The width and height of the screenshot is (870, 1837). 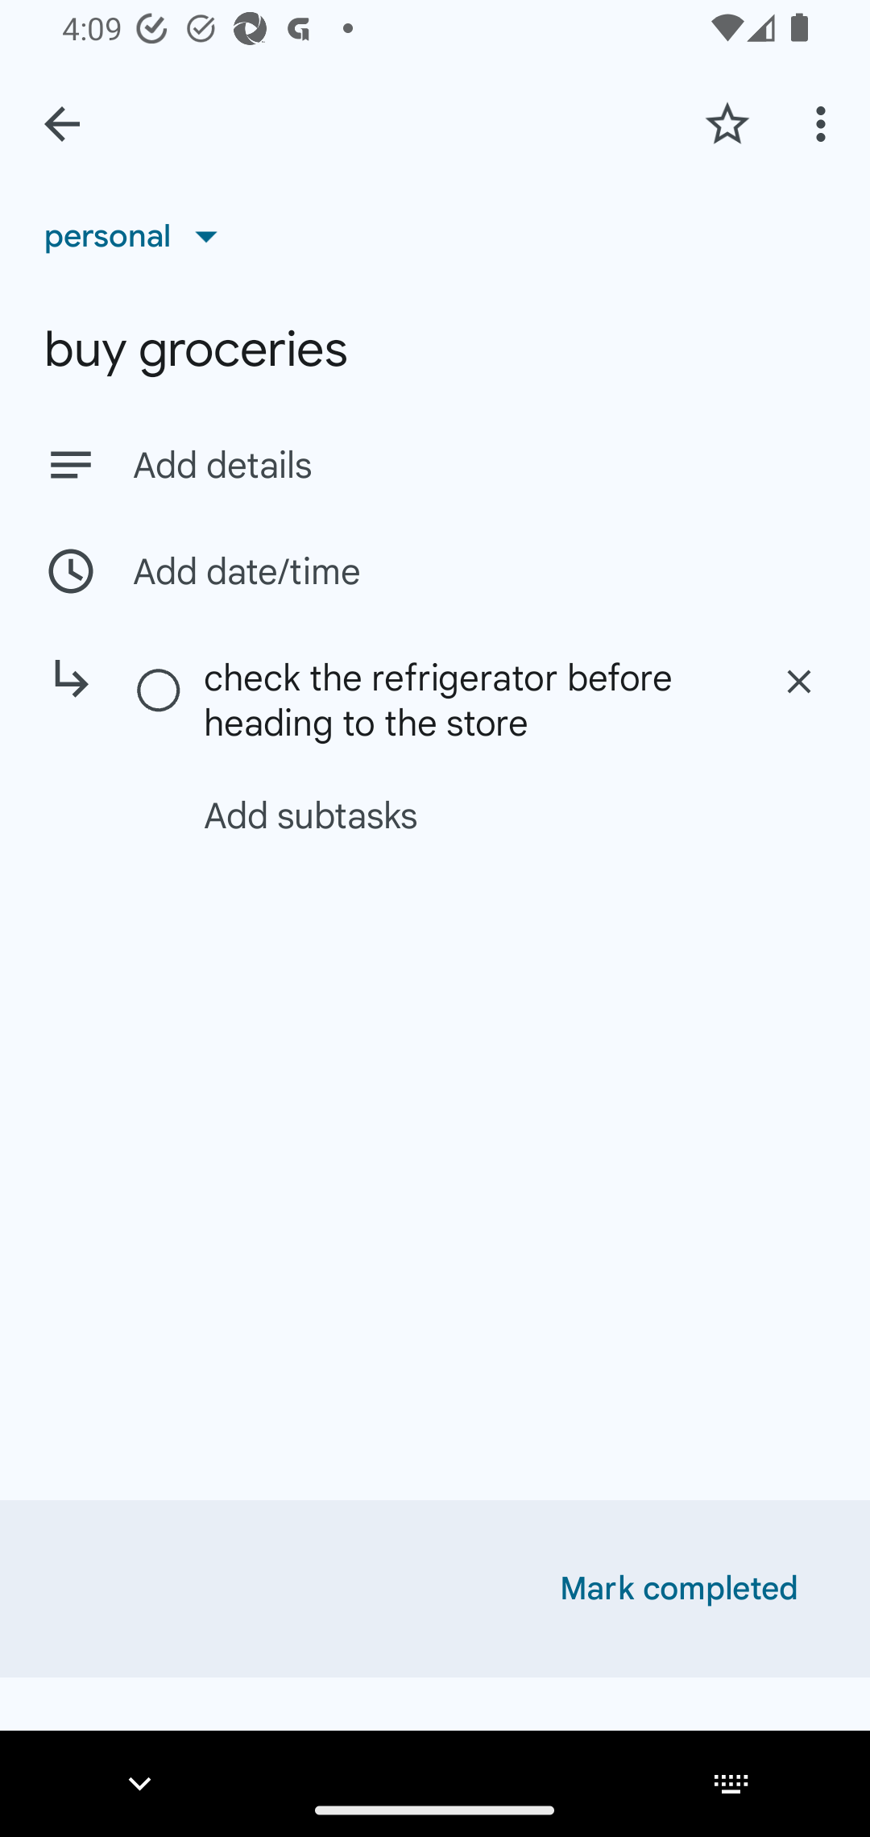 I want to click on buy groceries, so click(x=435, y=350).